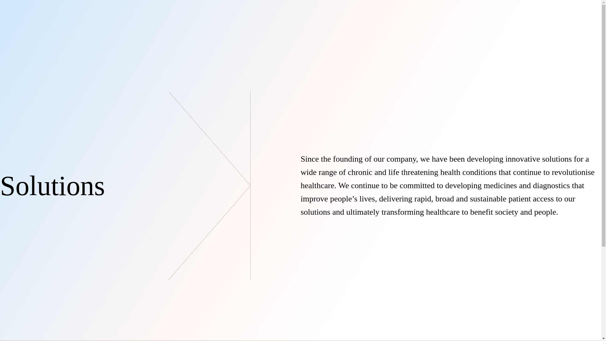 This screenshot has height=341, width=606. I want to click on About Roche, so click(16, 82).